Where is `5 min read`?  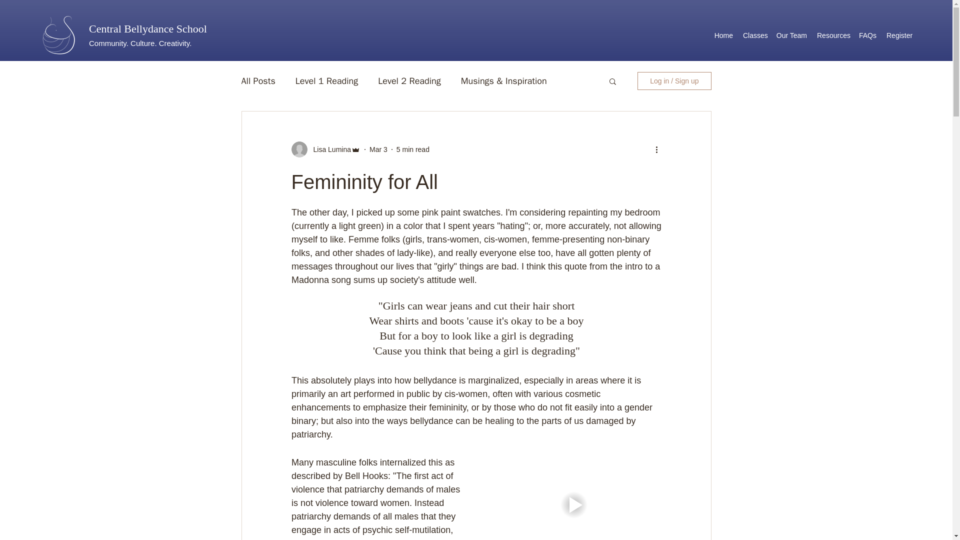
5 min read is located at coordinates (412, 149).